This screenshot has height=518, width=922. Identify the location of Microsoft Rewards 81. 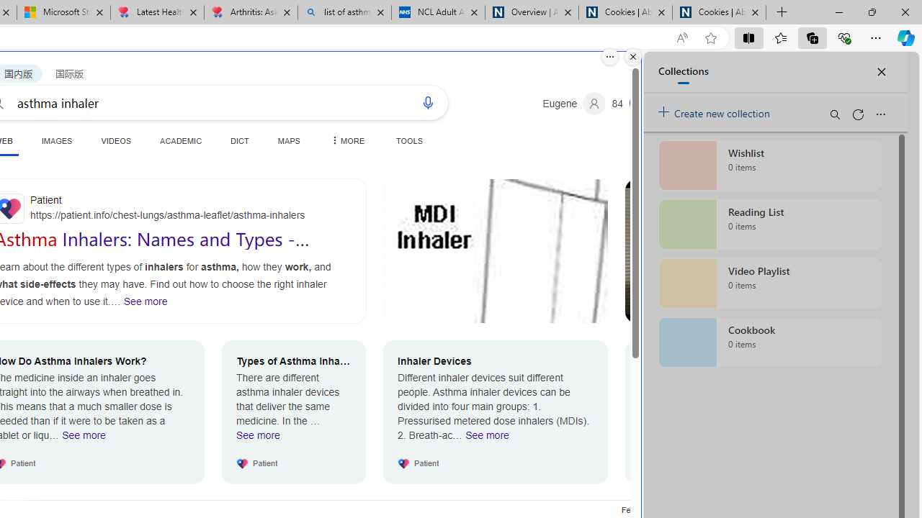
(632, 104).